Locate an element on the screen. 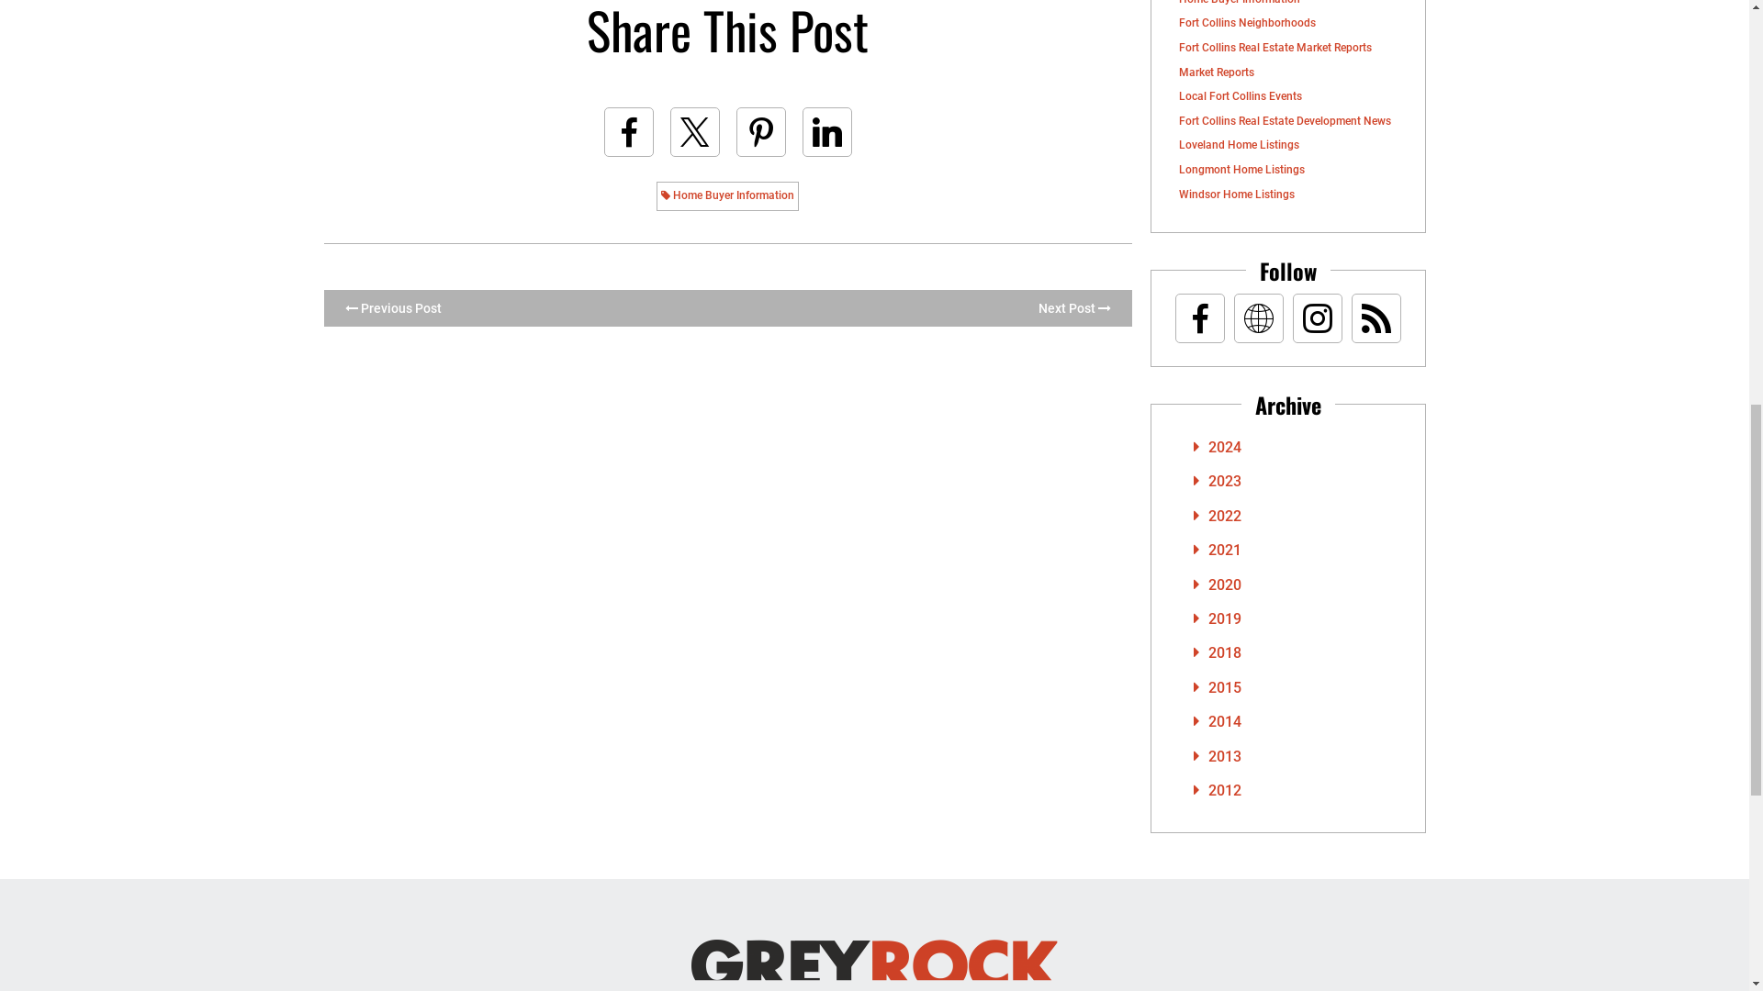 Image resolution: width=1763 pixels, height=991 pixels. Share on Facebook is located at coordinates (629, 131).